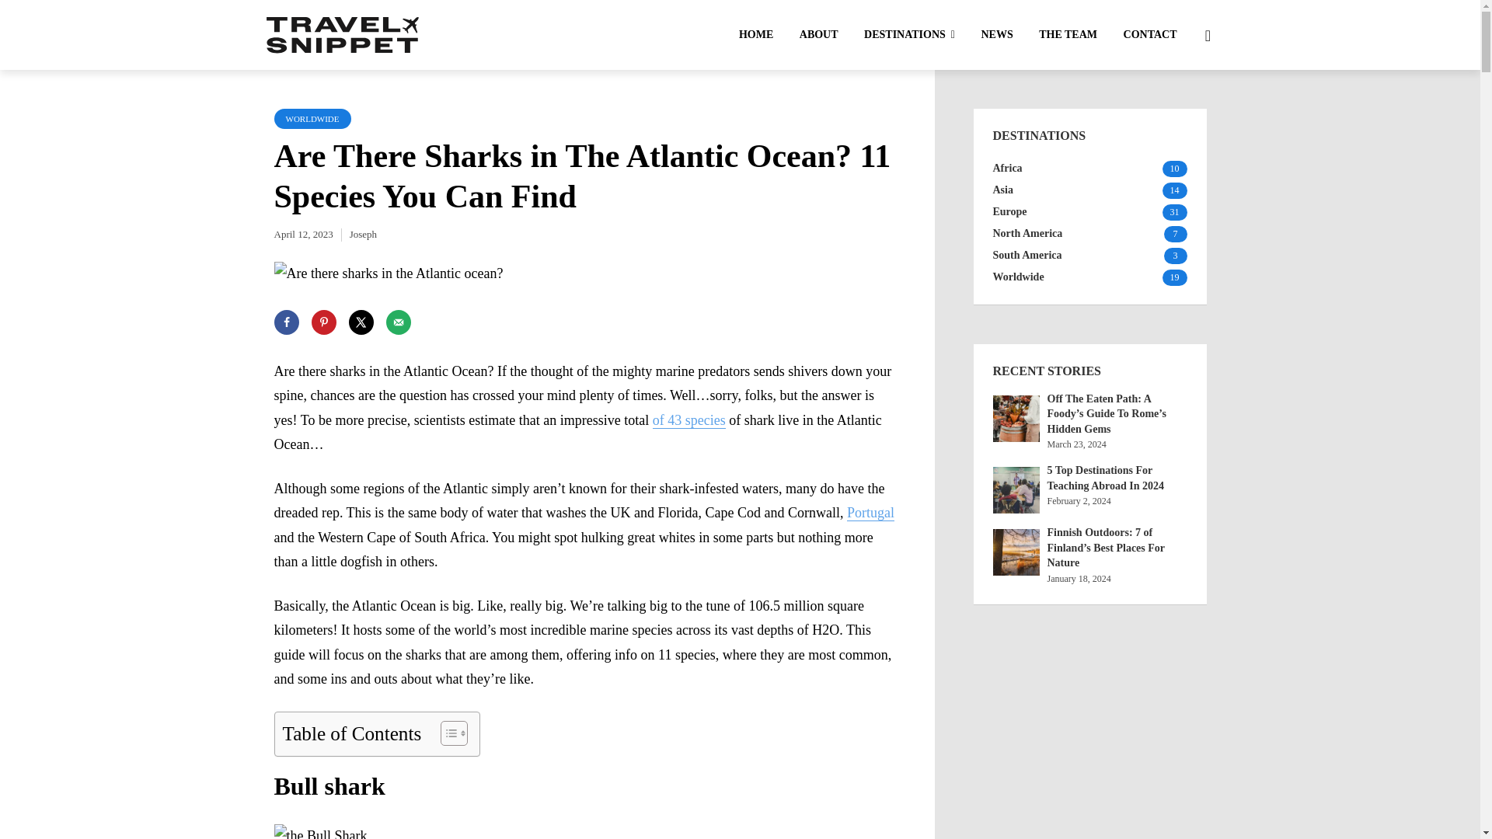  Describe the element at coordinates (1150, 36) in the screenshot. I see `CONTACT` at that location.